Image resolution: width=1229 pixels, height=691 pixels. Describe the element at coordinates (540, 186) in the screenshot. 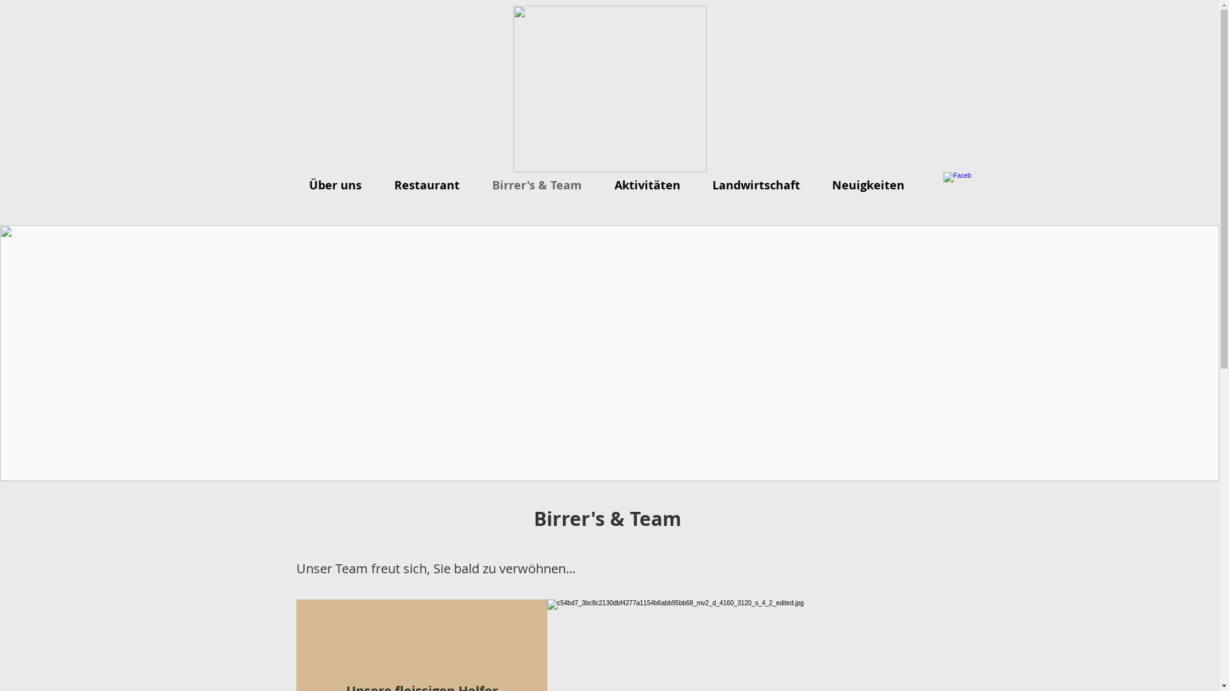

I see `Birrer's & Team` at that location.